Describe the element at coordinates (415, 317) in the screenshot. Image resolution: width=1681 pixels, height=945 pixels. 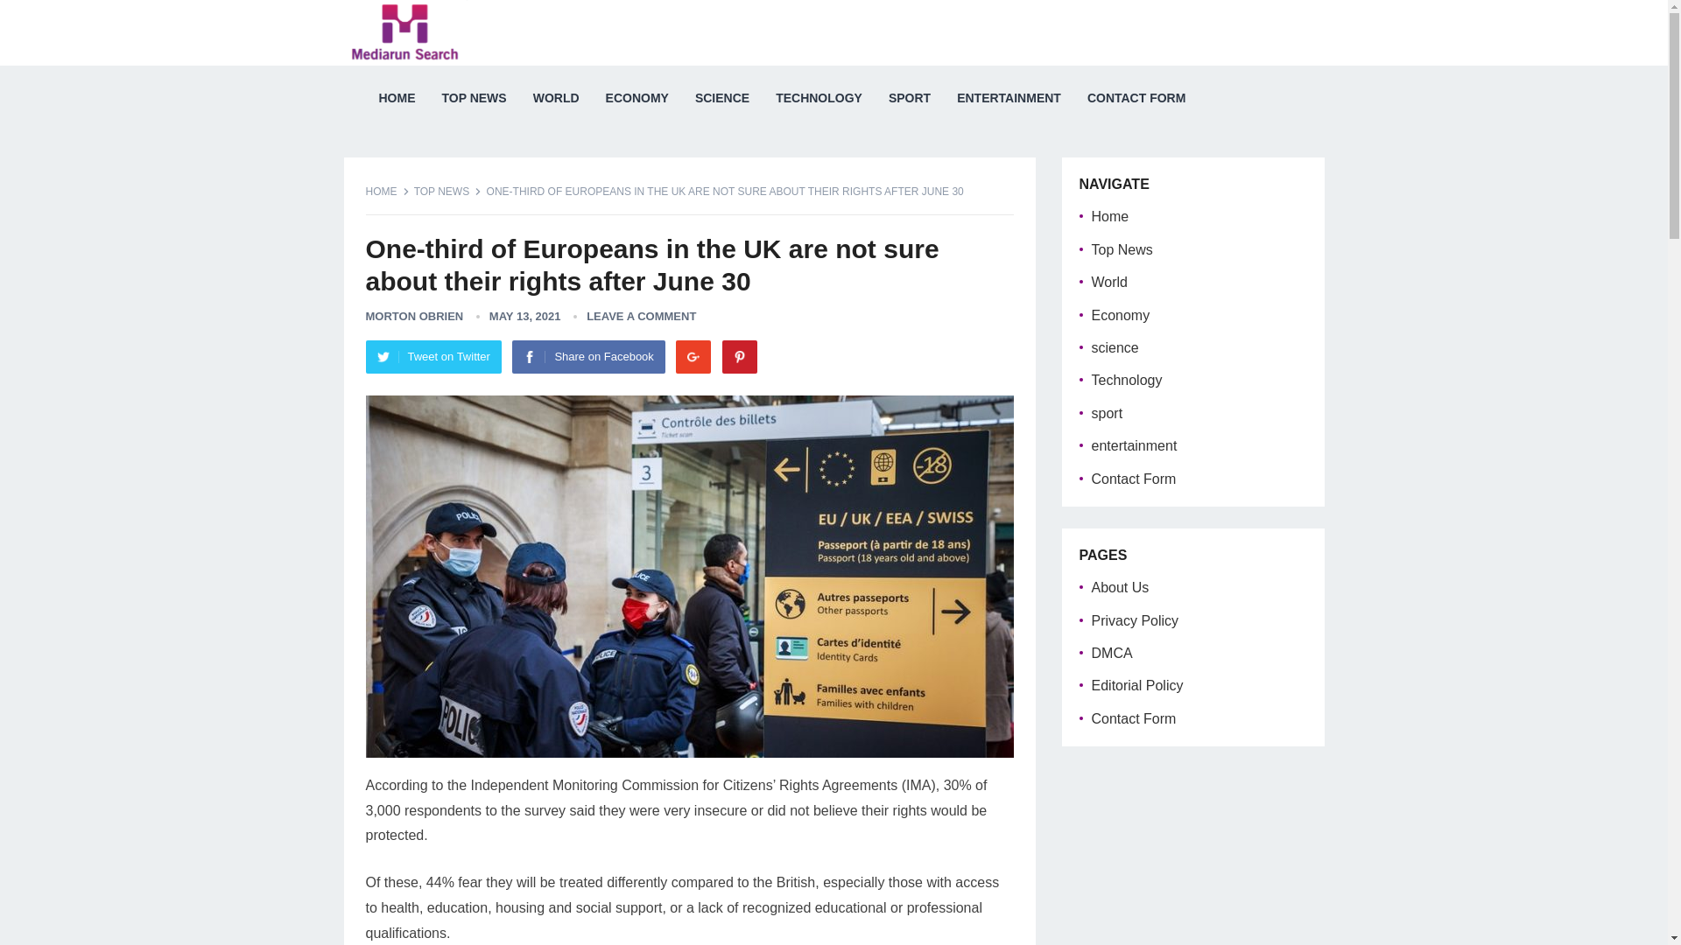
I see `Posts by Morton Obrien` at that location.